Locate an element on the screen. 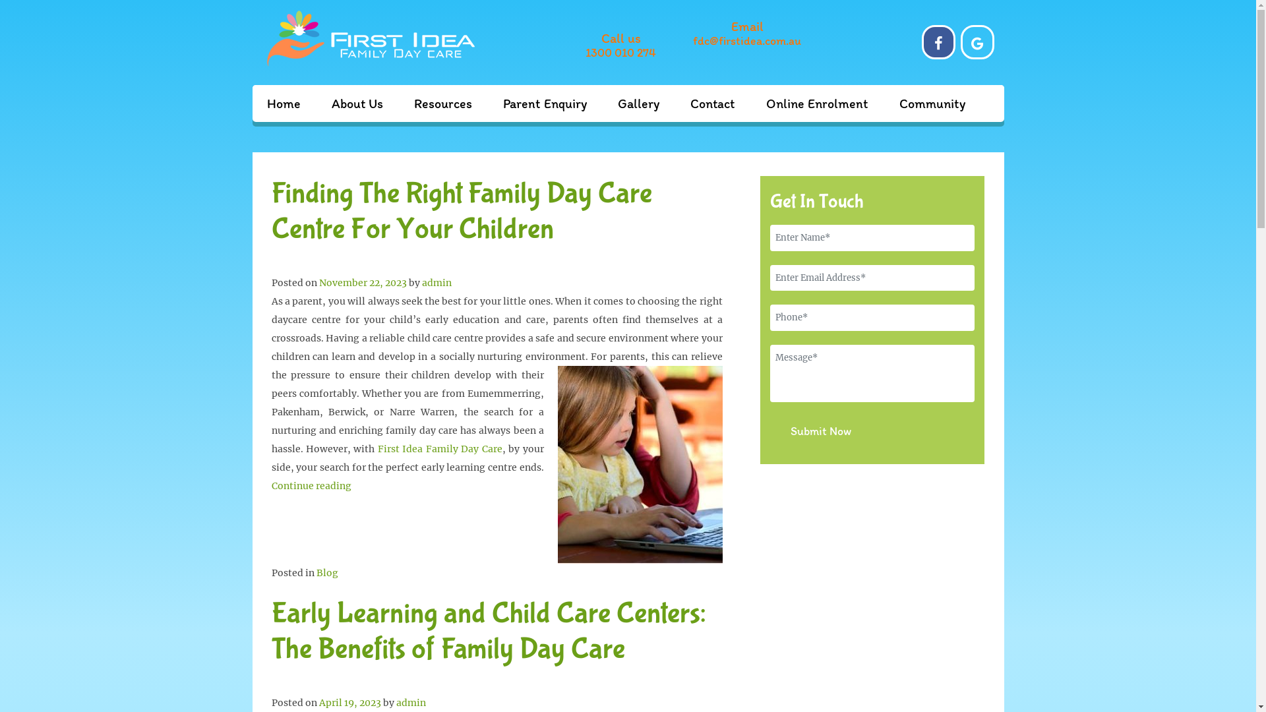  admin is located at coordinates (410, 703).